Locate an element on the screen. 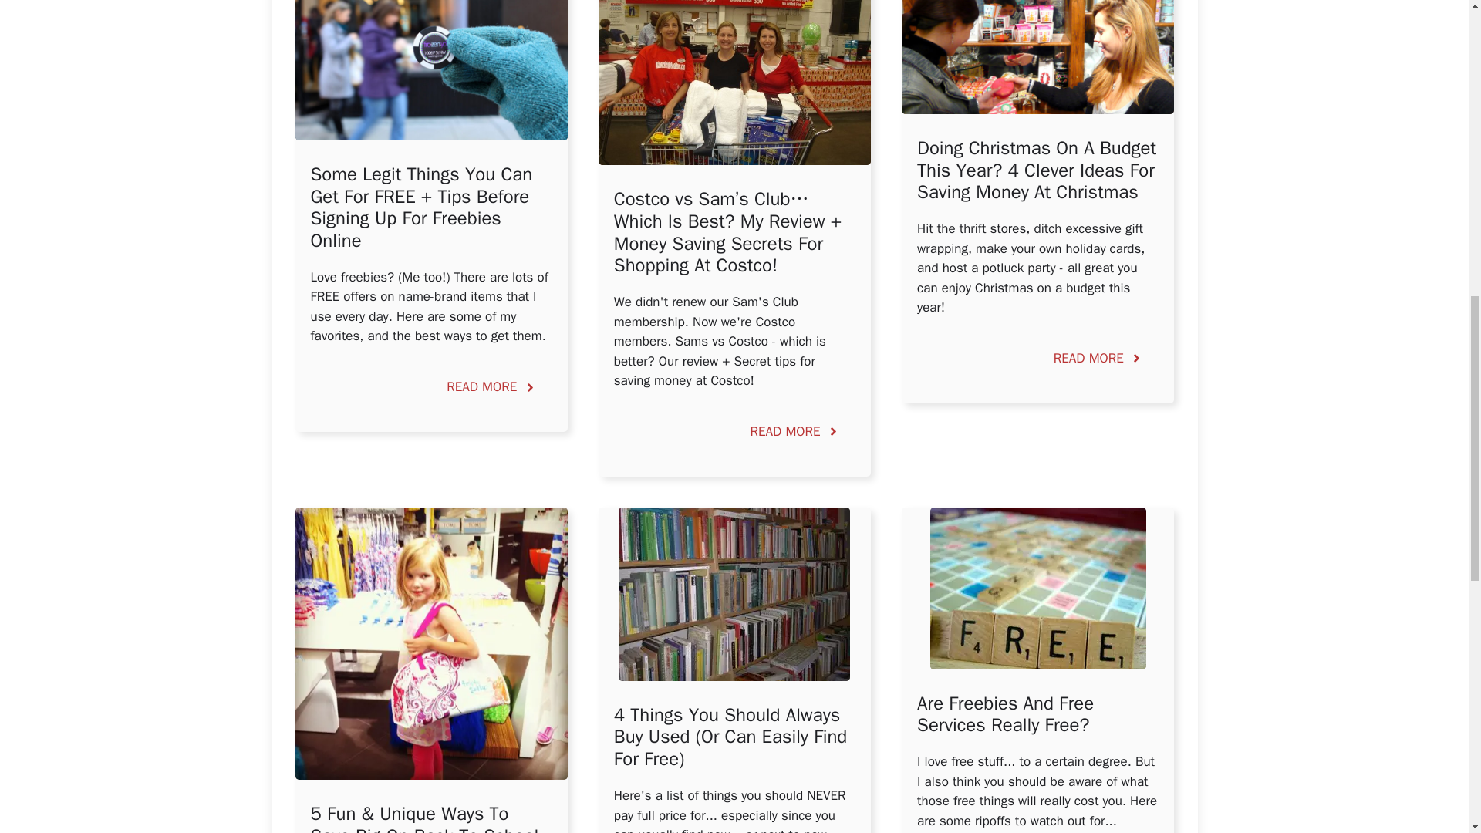 This screenshot has width=1481, height=833. Are Freebies And Free Services Really Free? is located at coordinates (1005, 714).